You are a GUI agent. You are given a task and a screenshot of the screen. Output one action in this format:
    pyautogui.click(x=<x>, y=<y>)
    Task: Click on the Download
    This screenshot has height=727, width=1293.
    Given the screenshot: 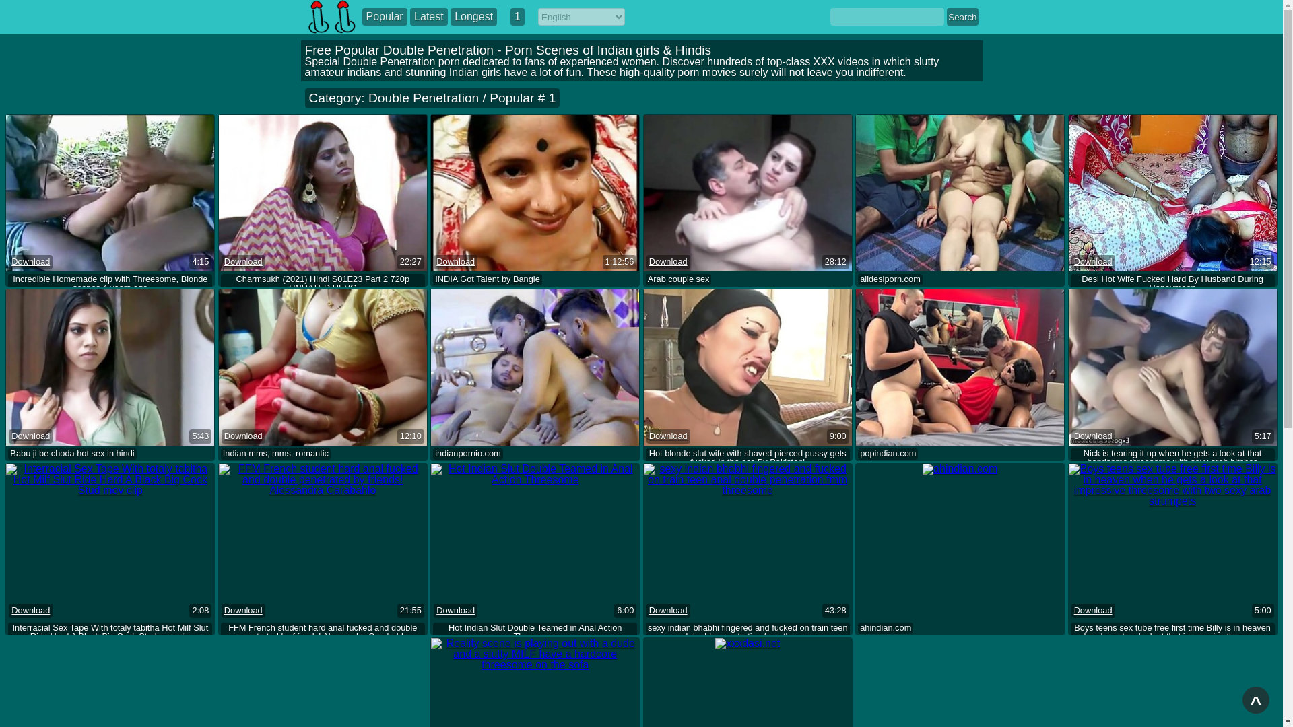 What is the action you would take?
    pyautogui.click(x=455, y=263)
    